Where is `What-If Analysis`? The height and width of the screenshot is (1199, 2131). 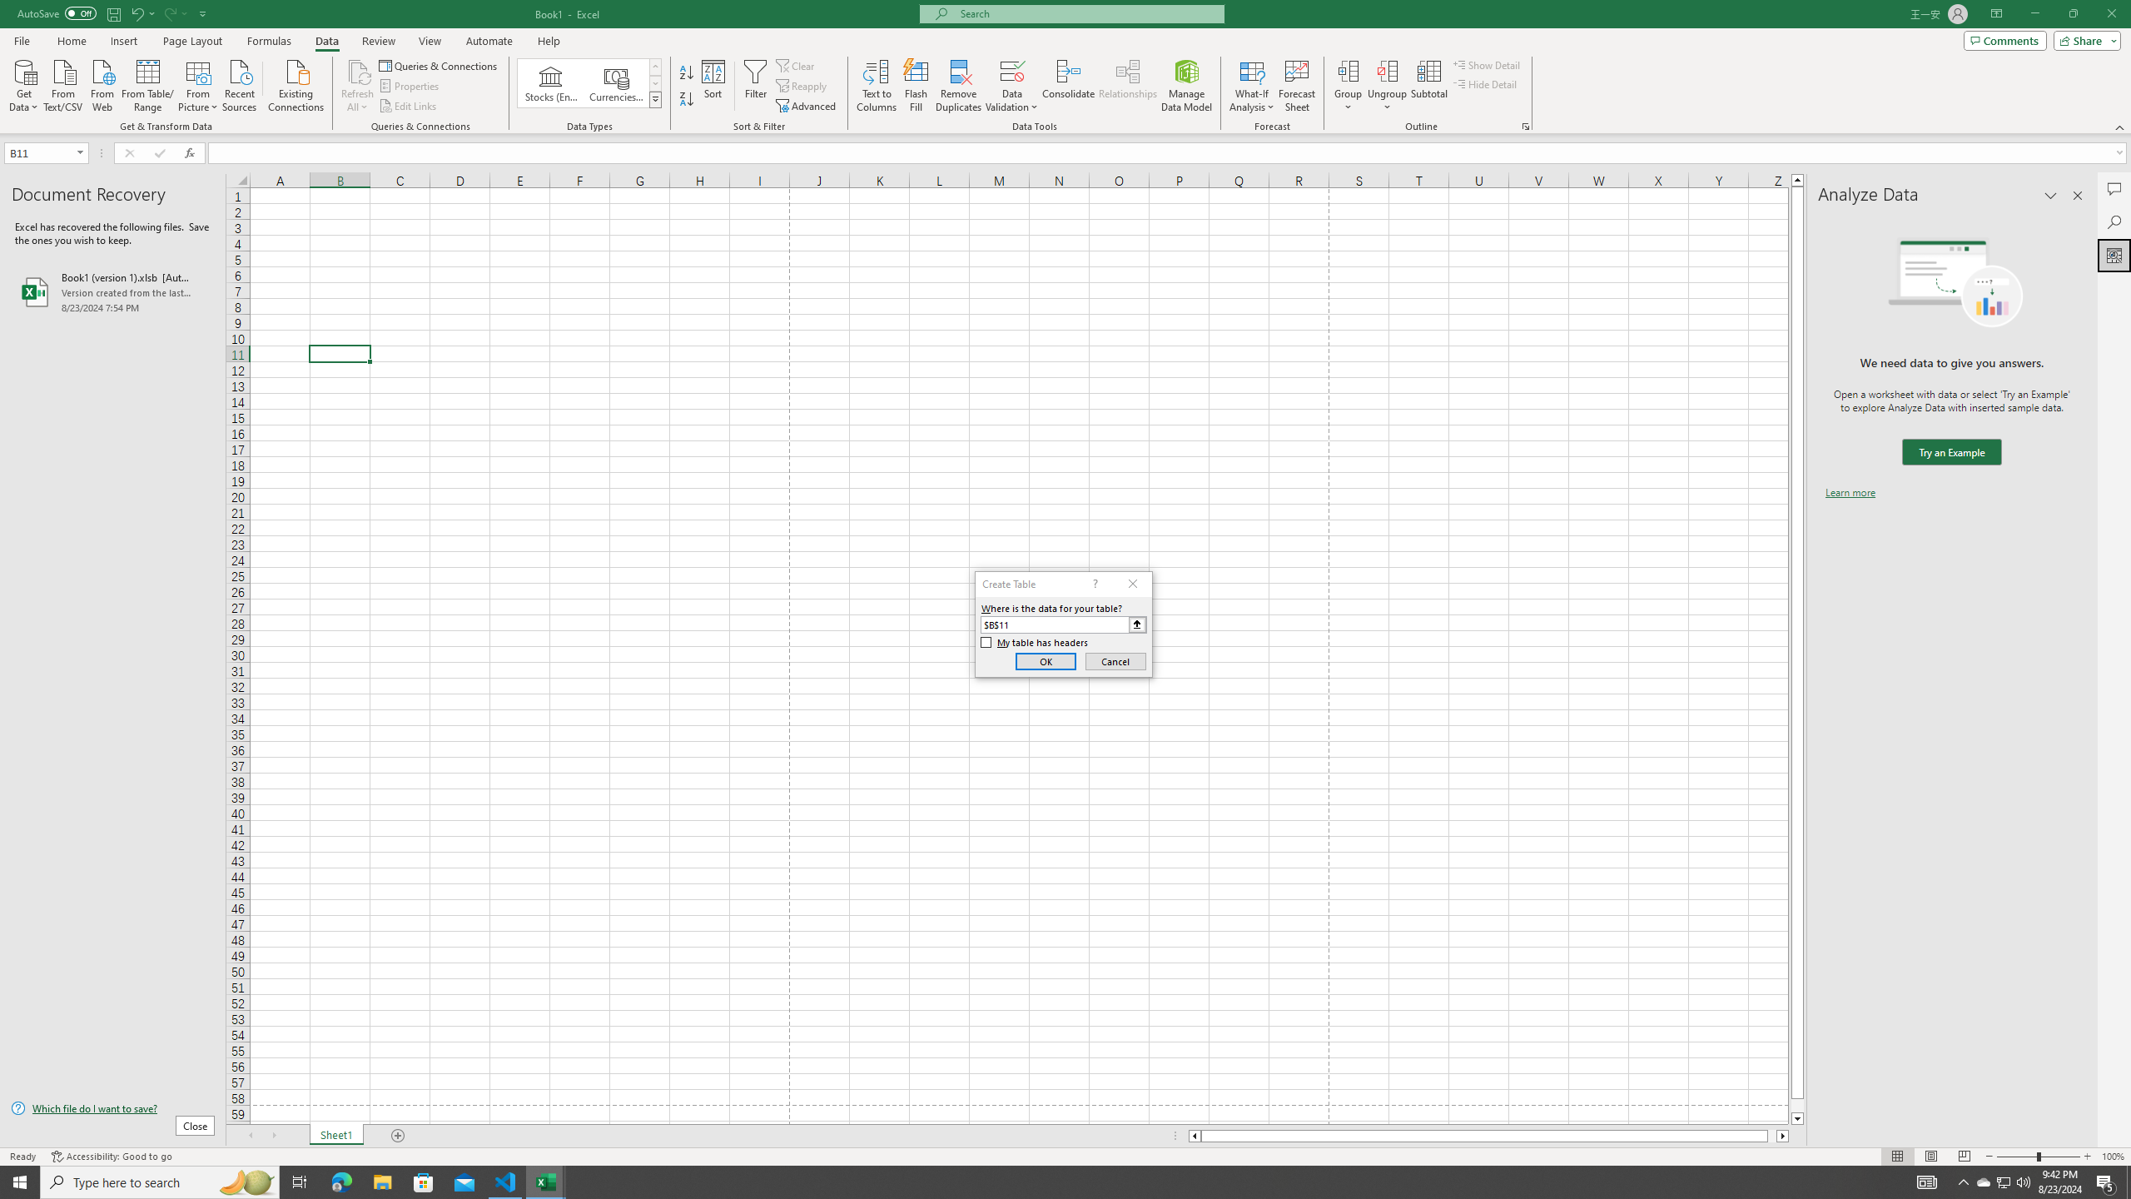
What-If Analysis is located at coordinates (1252, 86).